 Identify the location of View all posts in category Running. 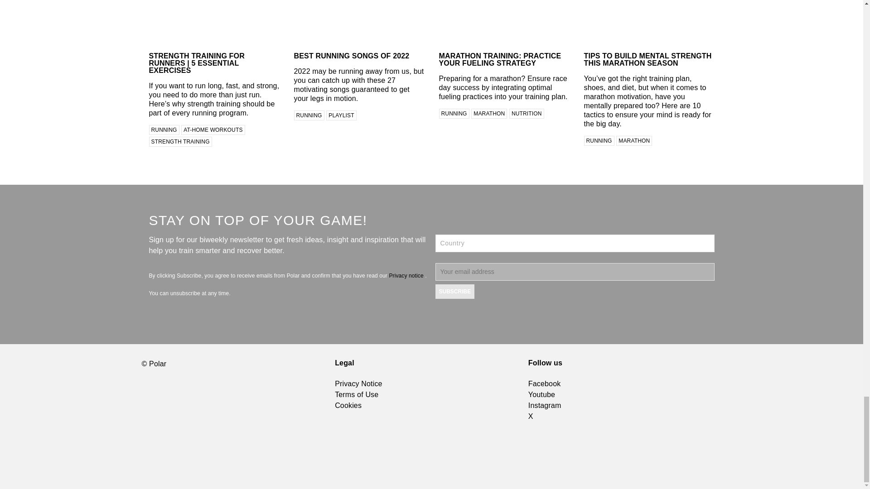
(309, 115).